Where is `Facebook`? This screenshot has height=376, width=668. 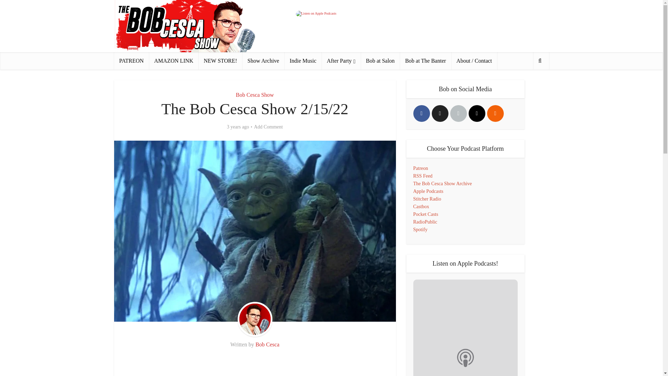 Facebook is located at coordinates (422, 113).